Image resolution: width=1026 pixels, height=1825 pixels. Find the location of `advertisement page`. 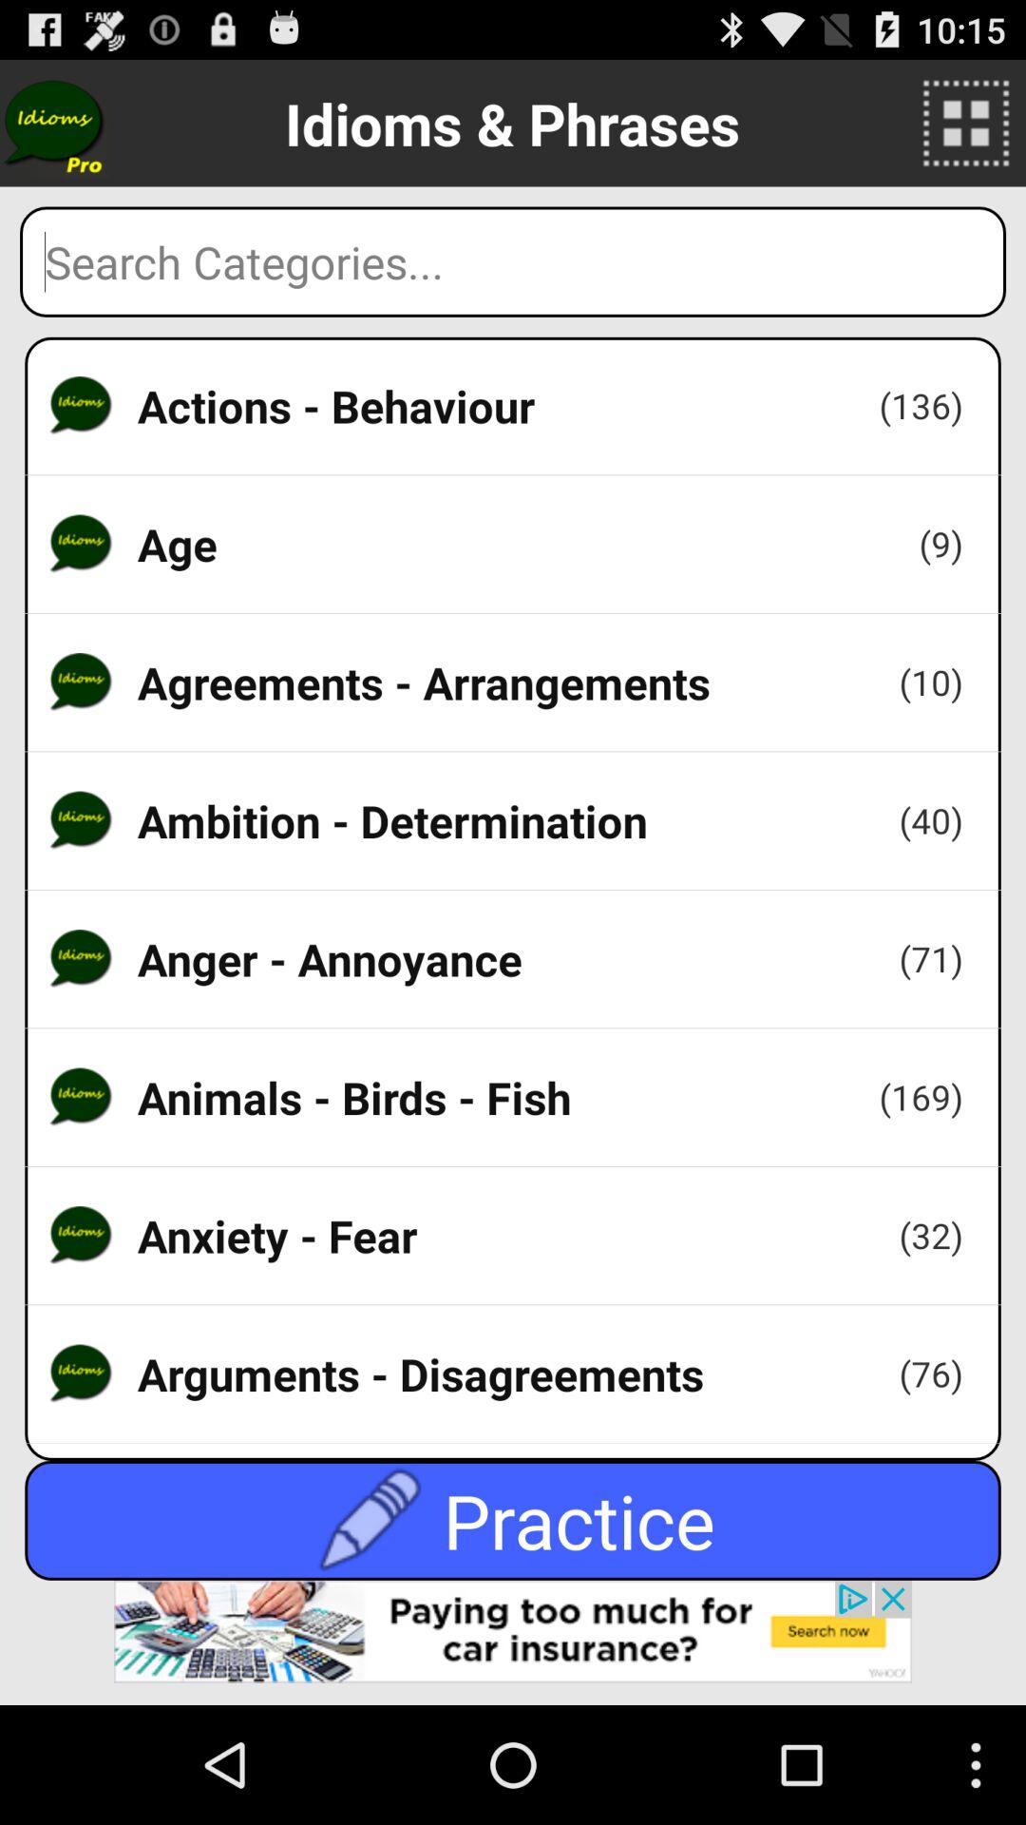

advertisement page is located at coordinates (513, 1642).